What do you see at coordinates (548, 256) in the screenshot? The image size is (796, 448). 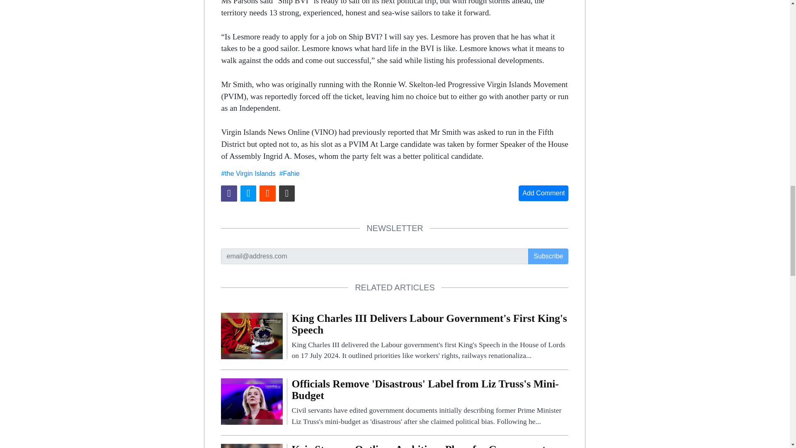 I see `Subscribe` at bounding box center [548, 256].